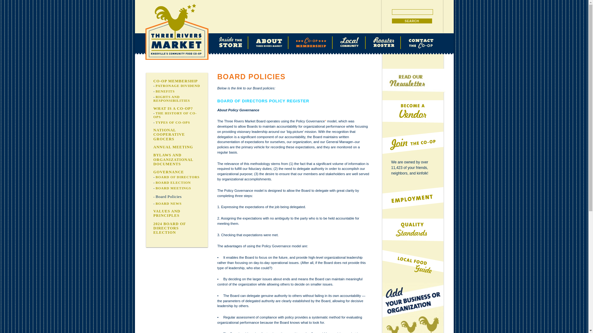 Image resolution: width=593 pixels, height=333 pixels. Describe the element at coordinates (169, 203) in the screenshot. I see `BOARD NEWS` at that location.